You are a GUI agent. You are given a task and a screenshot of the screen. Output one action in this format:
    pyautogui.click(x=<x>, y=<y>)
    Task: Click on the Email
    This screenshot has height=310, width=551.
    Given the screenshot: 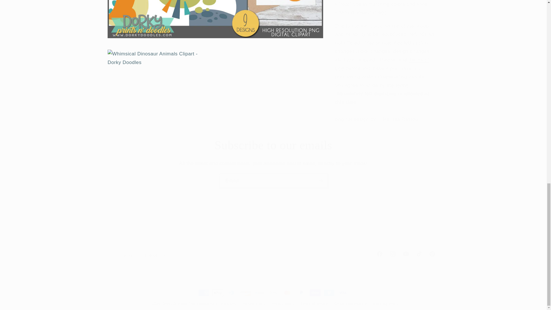 What is the action you would take?
    pyautogui.click(x=382, y=57)
    